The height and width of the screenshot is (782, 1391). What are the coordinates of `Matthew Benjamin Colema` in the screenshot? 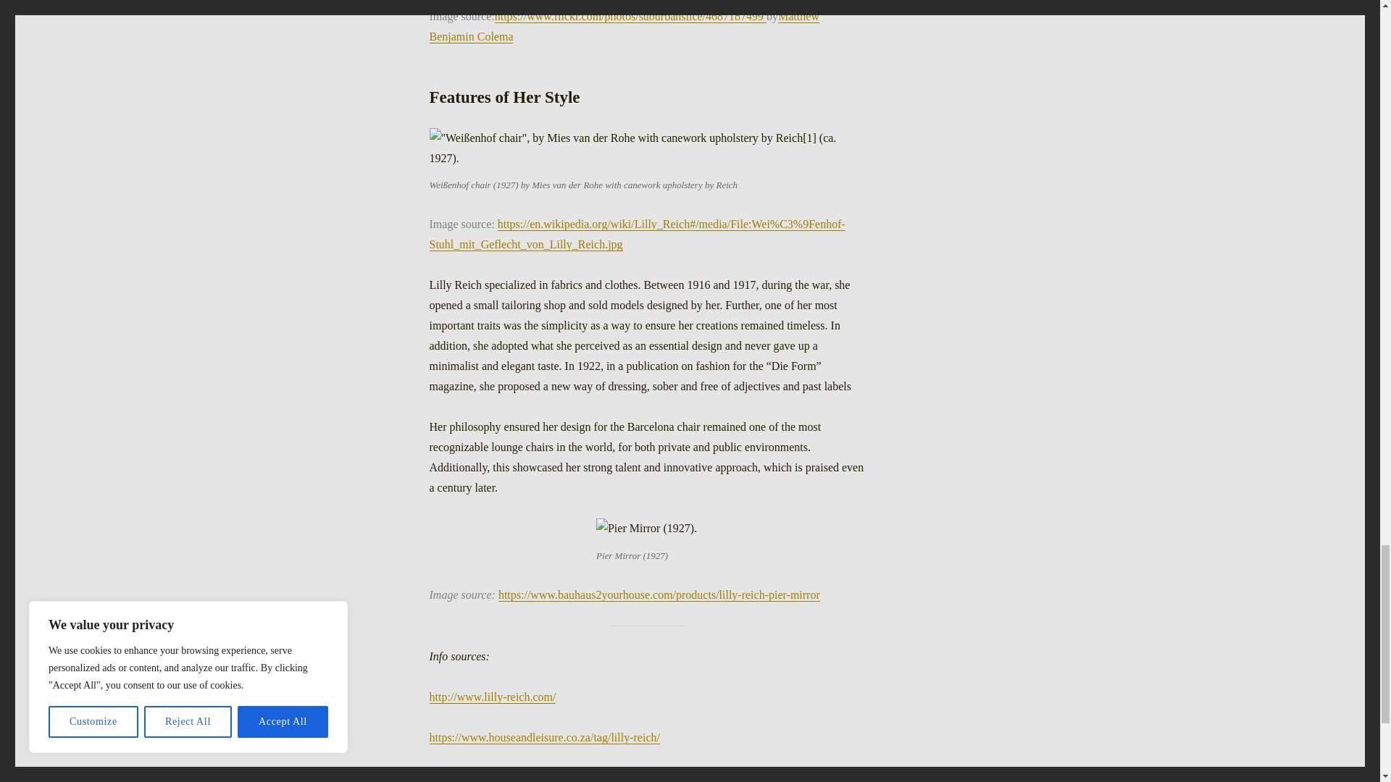 It's located at (623, 26).